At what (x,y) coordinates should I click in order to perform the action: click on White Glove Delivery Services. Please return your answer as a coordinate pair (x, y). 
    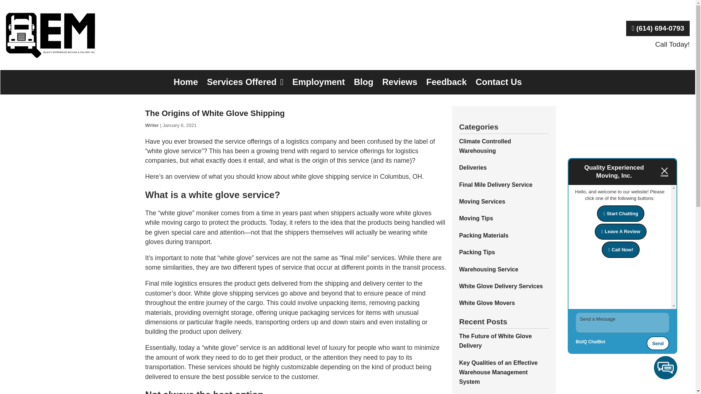
    Looking at the image, I should click on (501, 286).